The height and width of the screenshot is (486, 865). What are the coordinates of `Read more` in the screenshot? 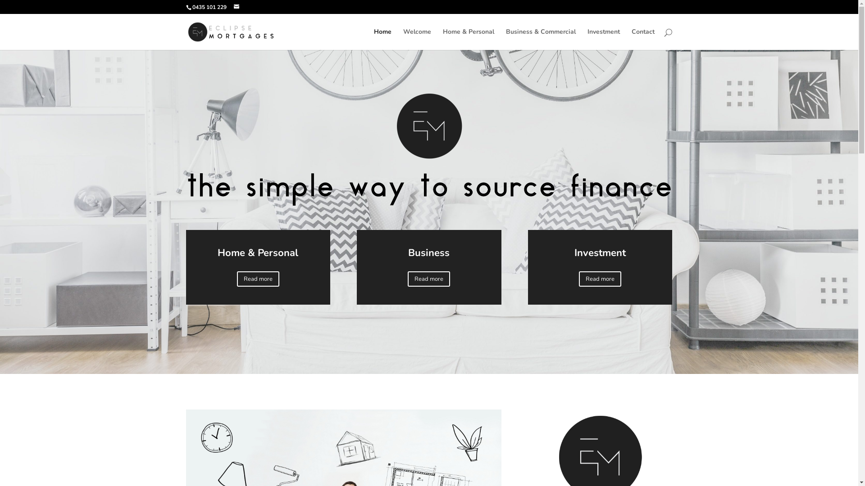 It's located at (600, 279).